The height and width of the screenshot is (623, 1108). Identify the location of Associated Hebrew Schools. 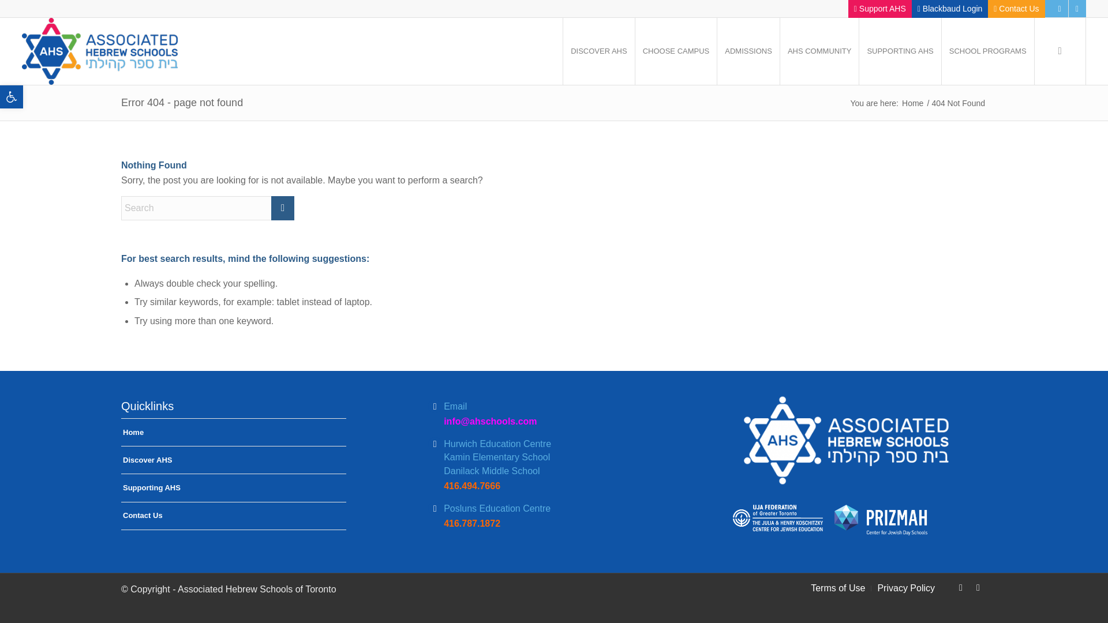
(1016, 9).